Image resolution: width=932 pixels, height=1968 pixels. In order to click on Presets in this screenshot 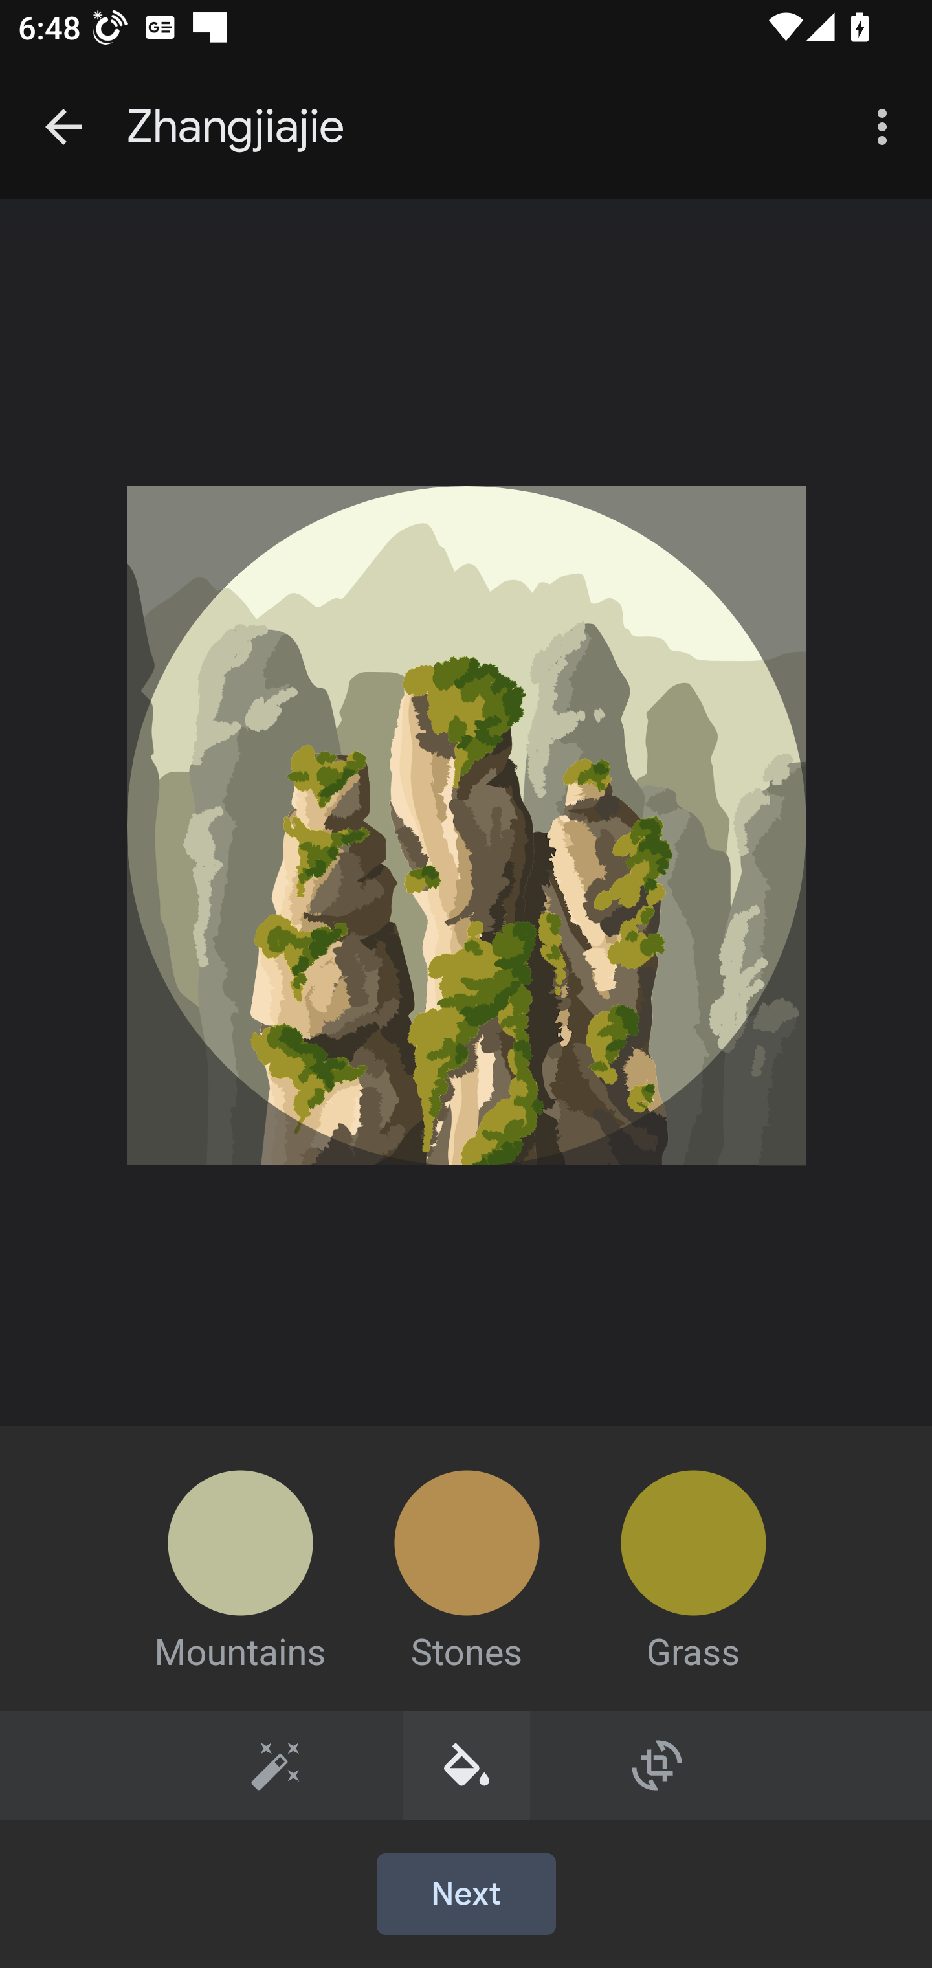, I will do `click(276, 1765)`.